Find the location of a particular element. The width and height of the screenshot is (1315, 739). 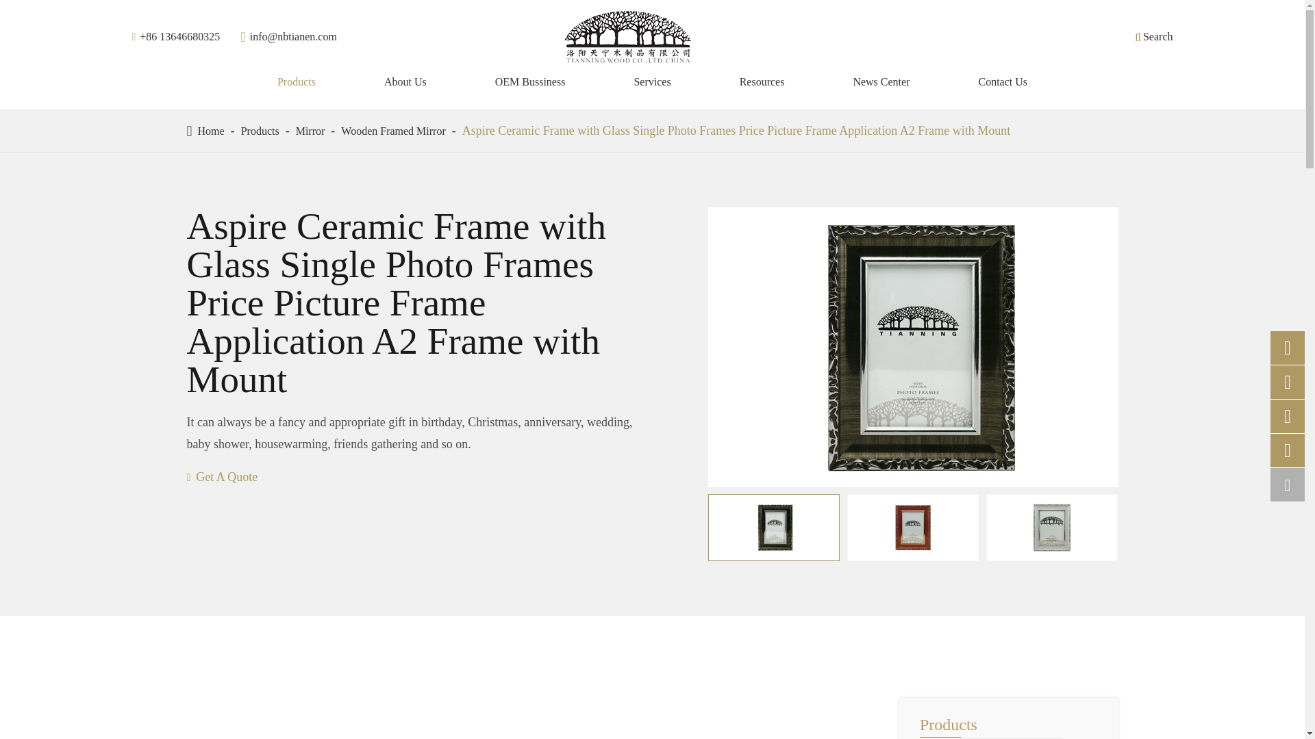

a2 frame with mount is located at coordinates (774, 527).